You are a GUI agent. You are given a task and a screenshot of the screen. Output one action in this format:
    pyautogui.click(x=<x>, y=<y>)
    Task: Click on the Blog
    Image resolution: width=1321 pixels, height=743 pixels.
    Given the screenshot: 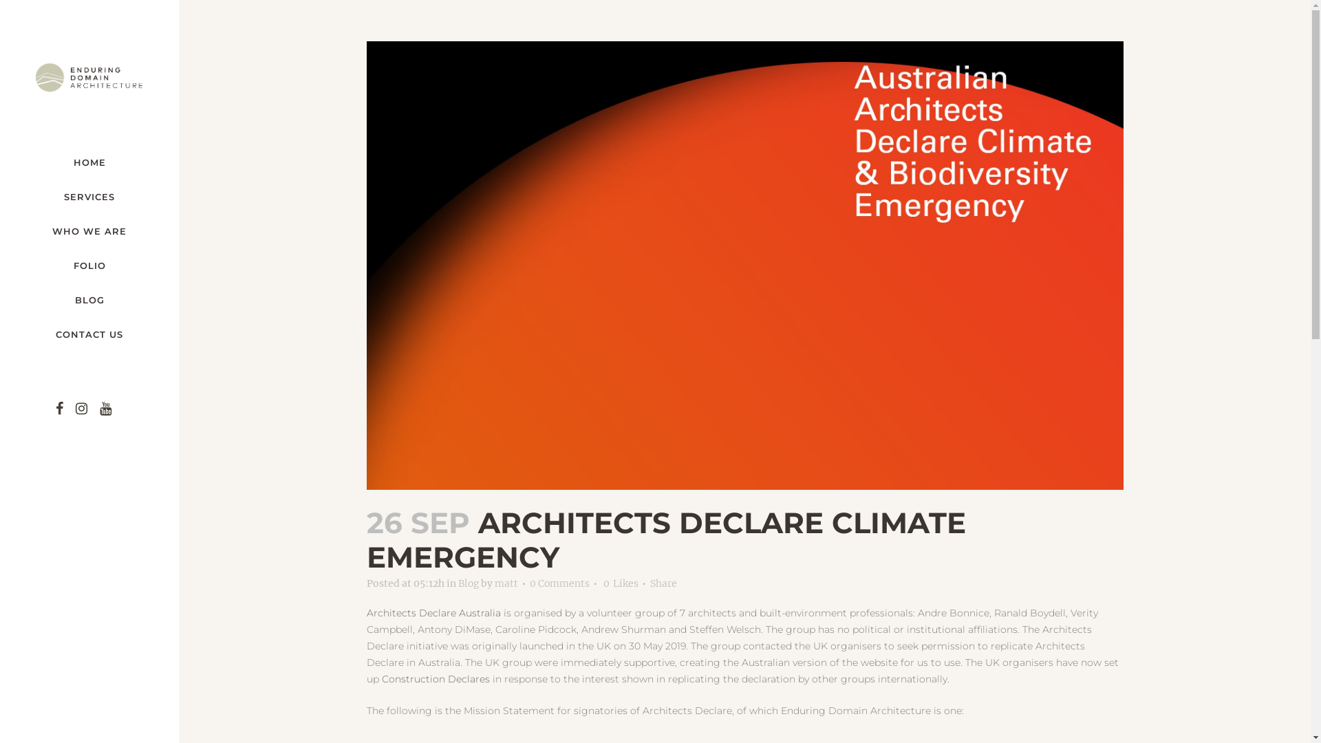 What is the action you would take?
    pyautogui.click(x=751, y=607)
    